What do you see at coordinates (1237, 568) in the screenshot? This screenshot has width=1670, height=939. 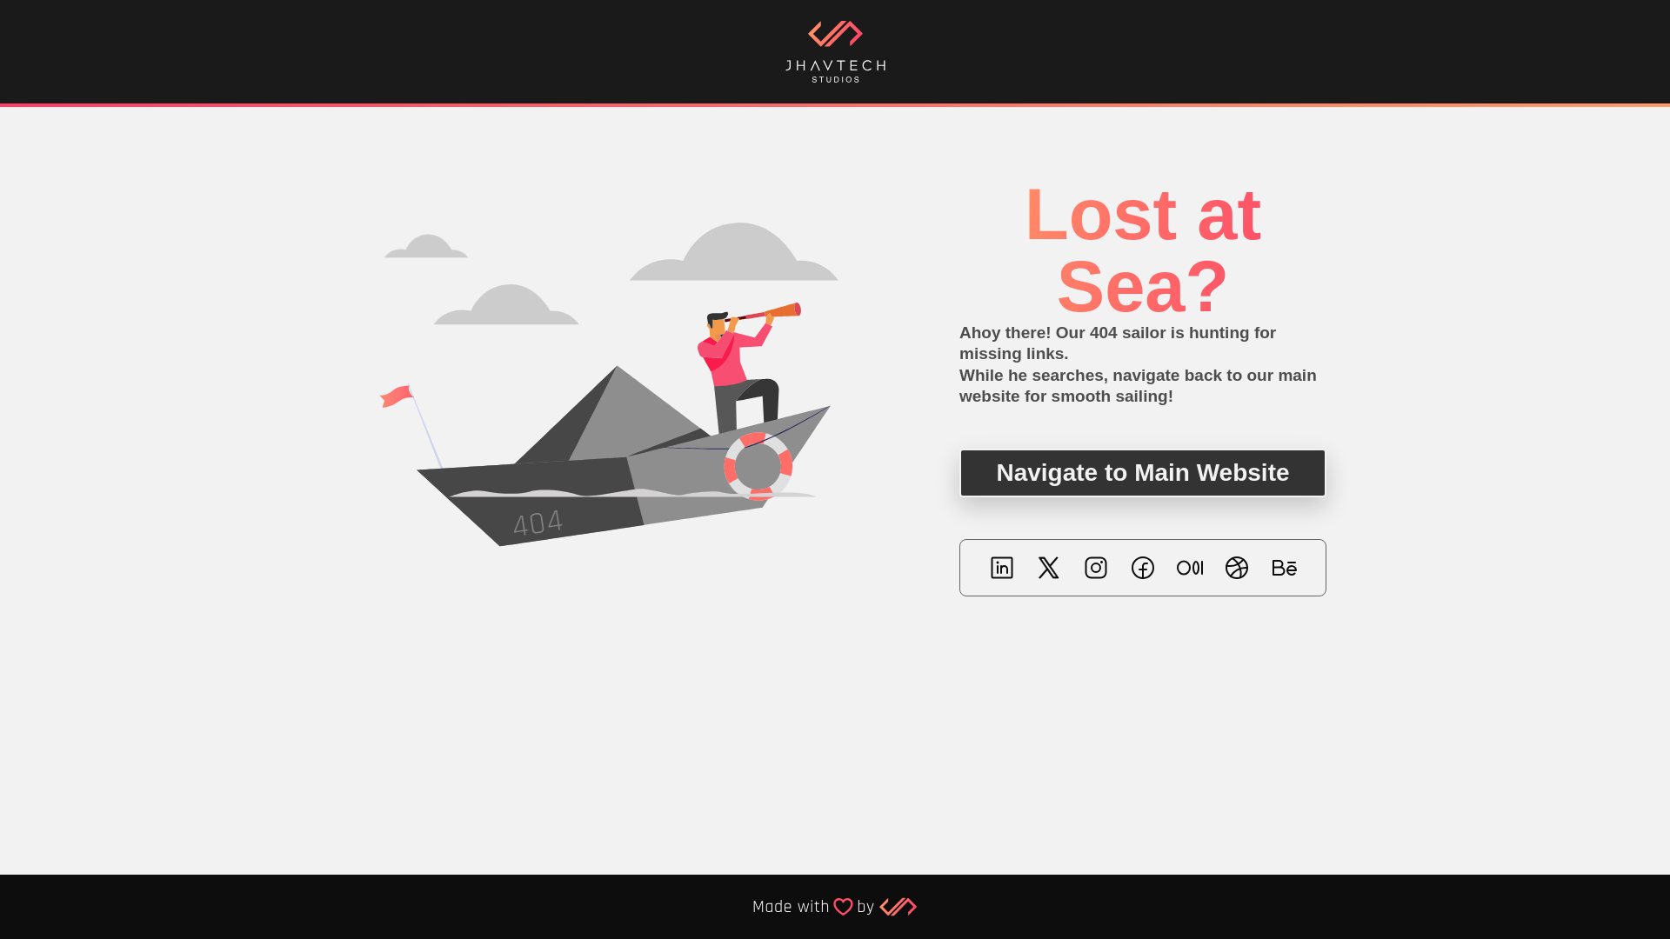 I see `Dribbble` at bounding box center [1237, 568].